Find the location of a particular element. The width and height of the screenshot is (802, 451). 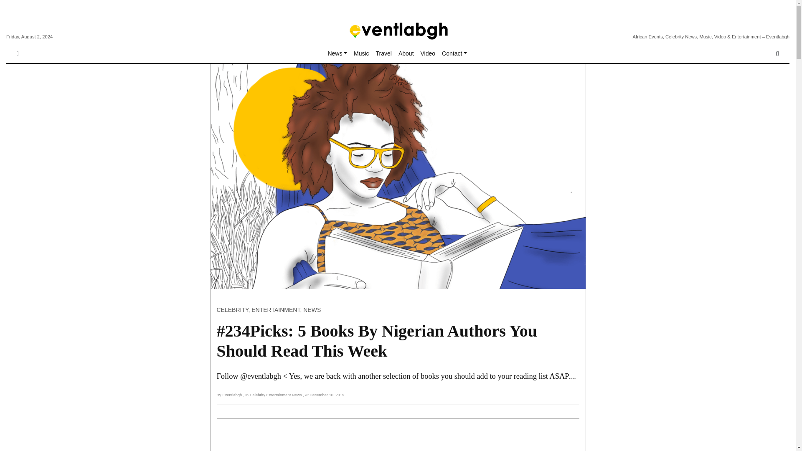

News is located at coordinates (337, 53).